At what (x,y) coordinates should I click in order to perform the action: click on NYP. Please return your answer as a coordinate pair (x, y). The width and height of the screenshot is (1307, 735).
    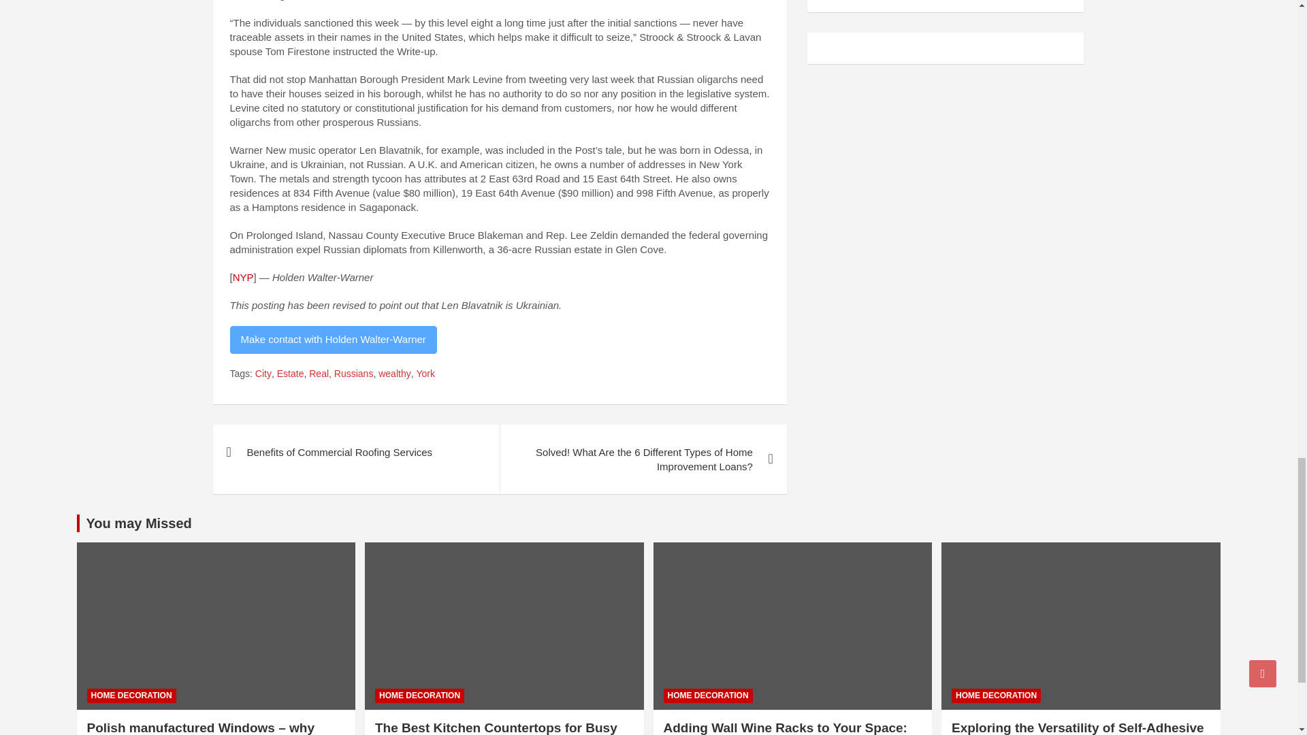
    Looking at the image, I should click on (242, 276).